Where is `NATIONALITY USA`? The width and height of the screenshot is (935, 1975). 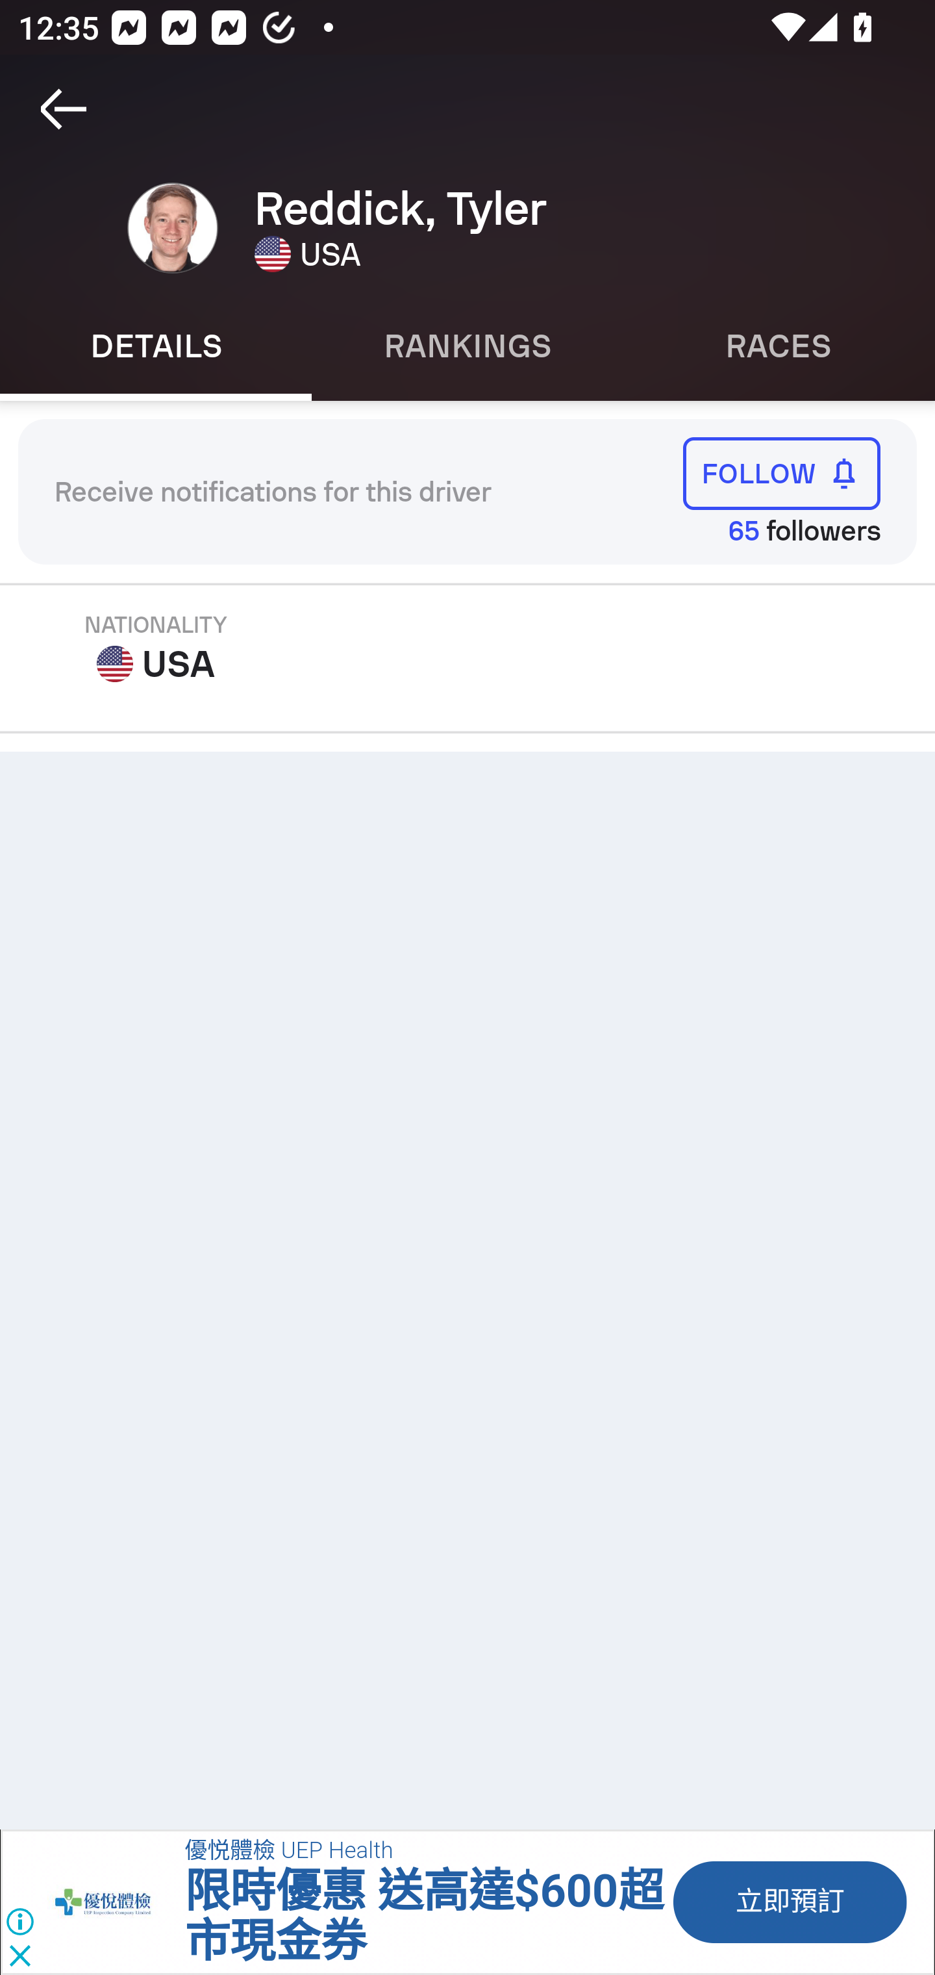 NATIONALITY USA is located at coordinates (156, 648).